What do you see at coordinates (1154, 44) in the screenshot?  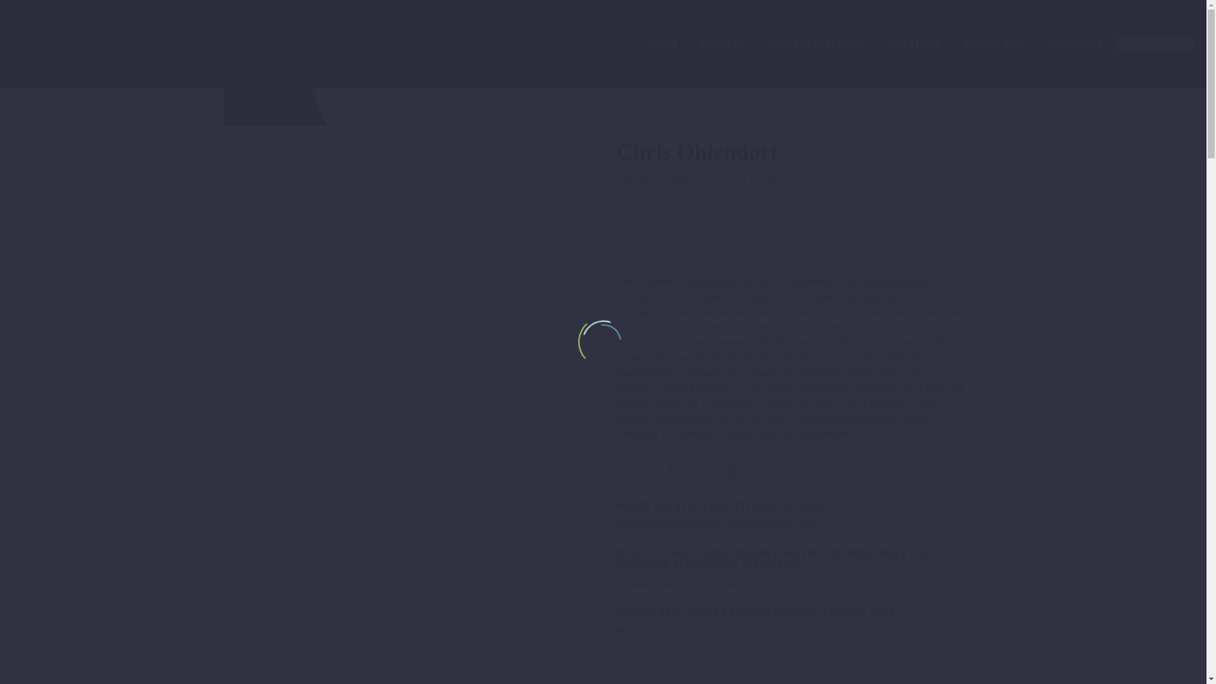 I see `CONTACT US` at bounding box center [1154, 44].